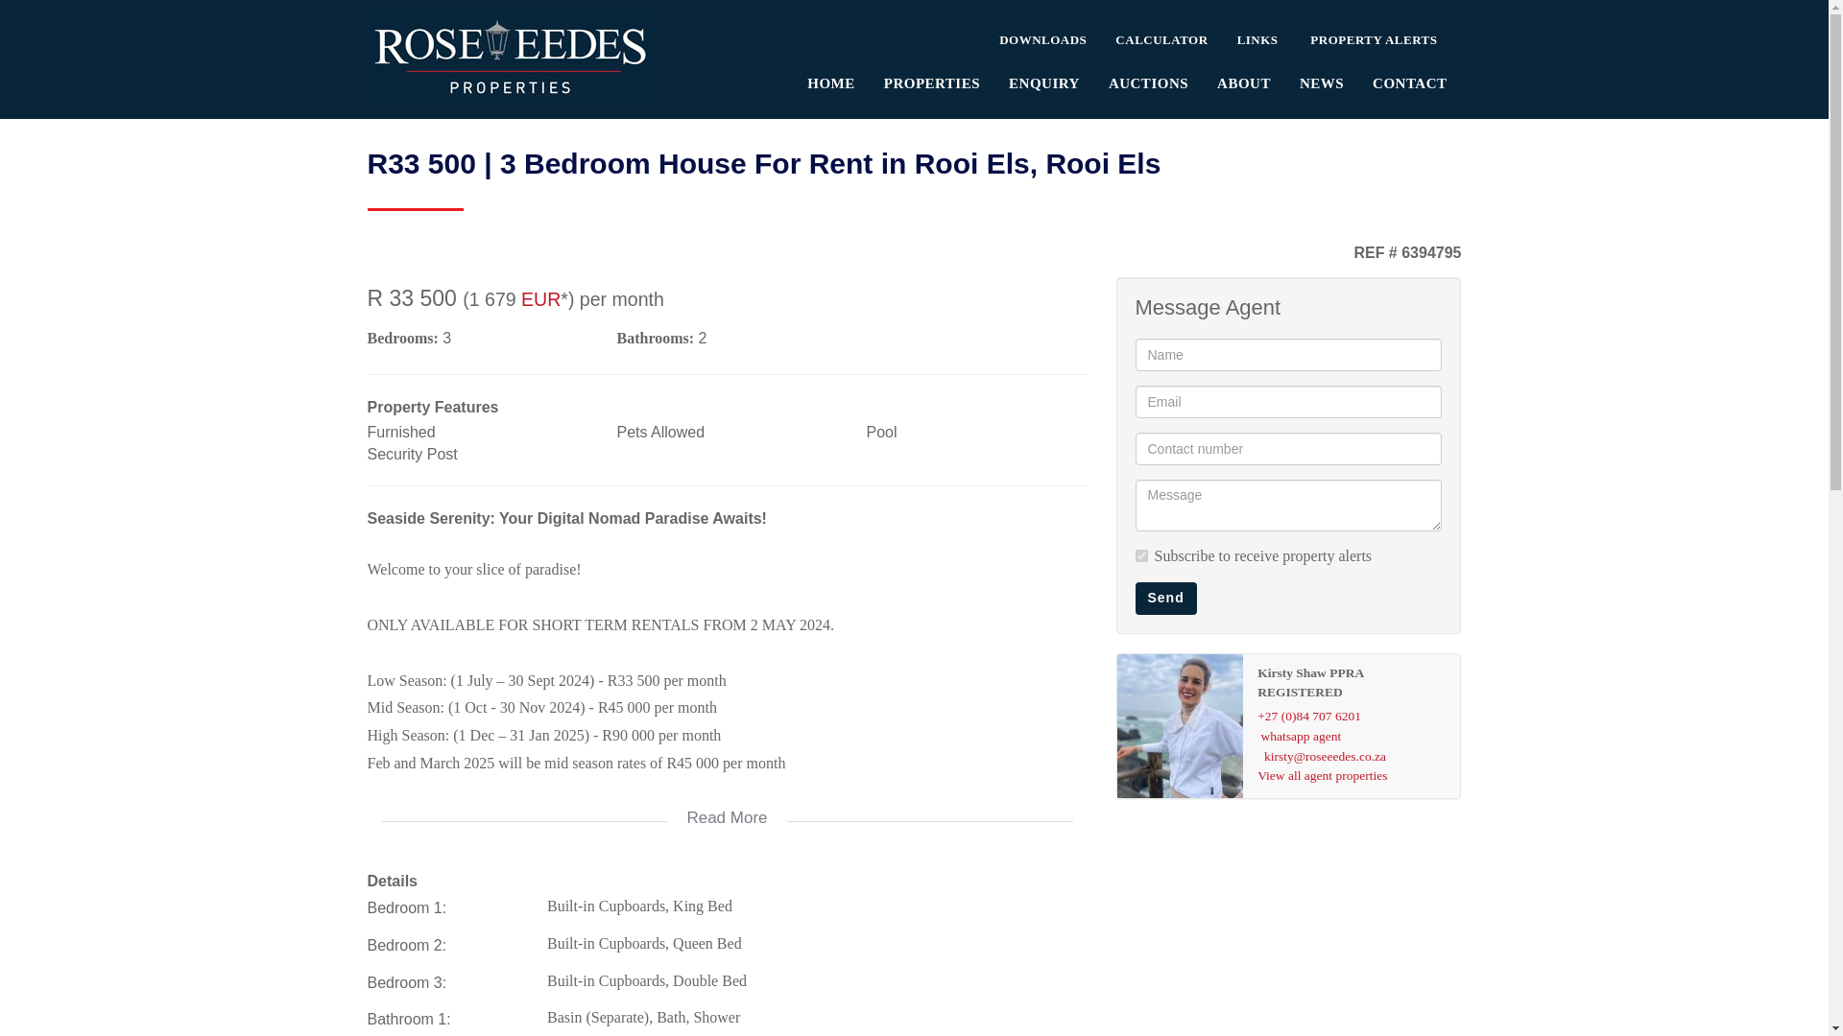 The width and height of the screenshot is (1843, 1036). What do you see at coordinates (1161, 37) in the screenshot?
I see `CALCULATOR` at bounding box center [1161, 37].